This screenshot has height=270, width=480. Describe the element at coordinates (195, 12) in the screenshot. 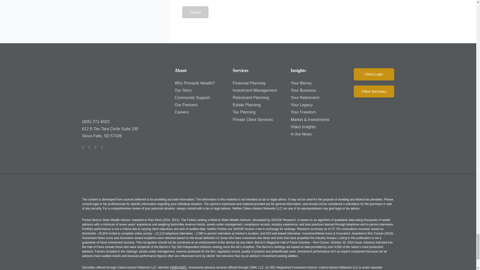

I see `Submit` at that location.